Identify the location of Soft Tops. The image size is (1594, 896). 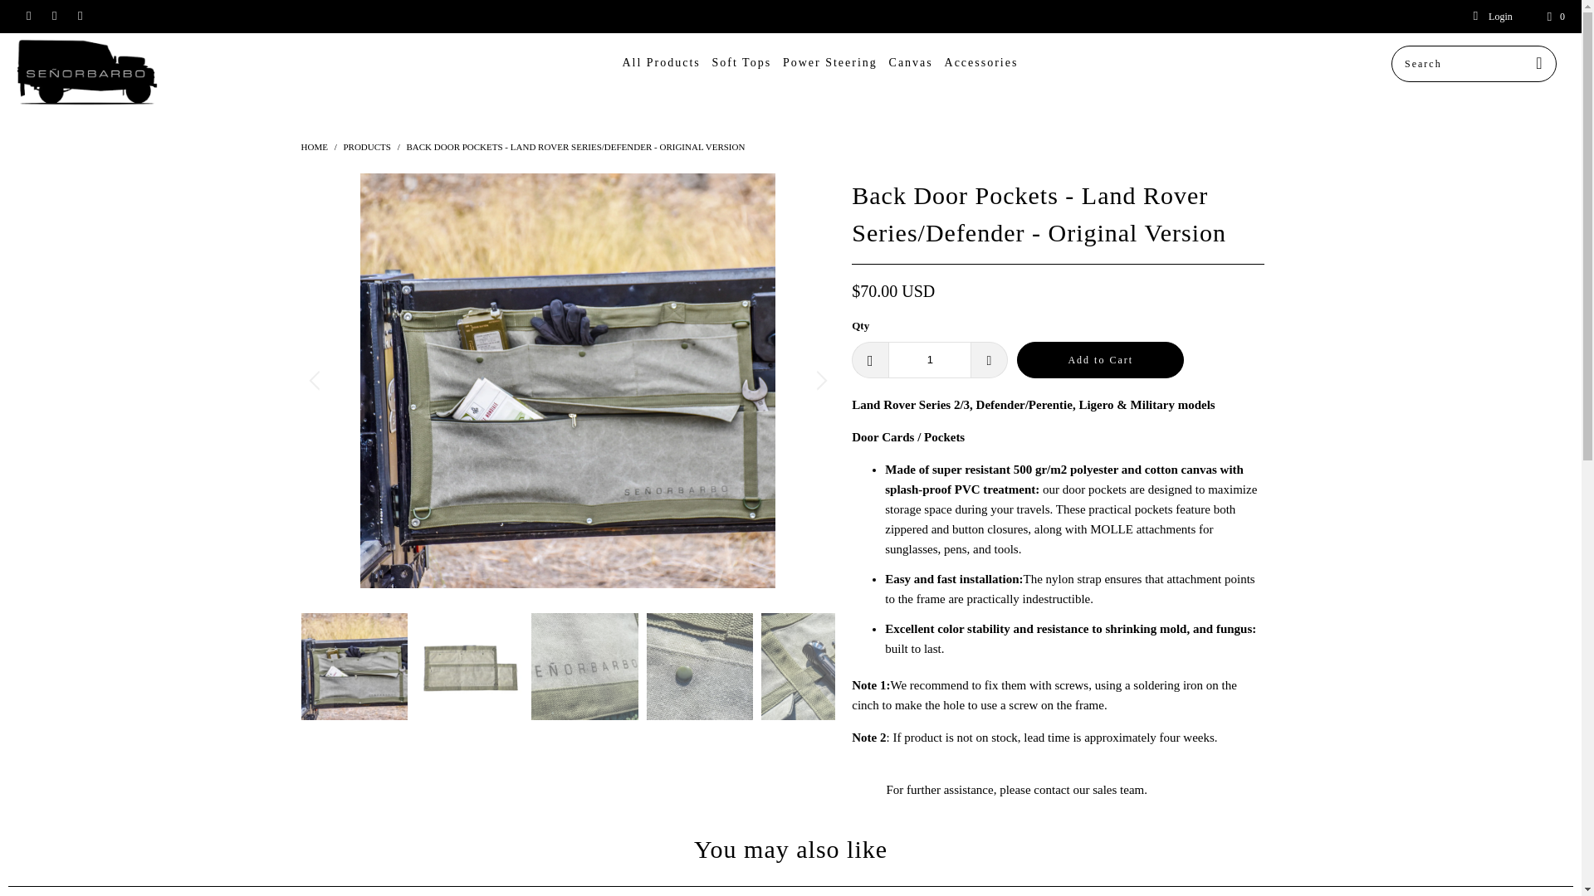
(742, 63).